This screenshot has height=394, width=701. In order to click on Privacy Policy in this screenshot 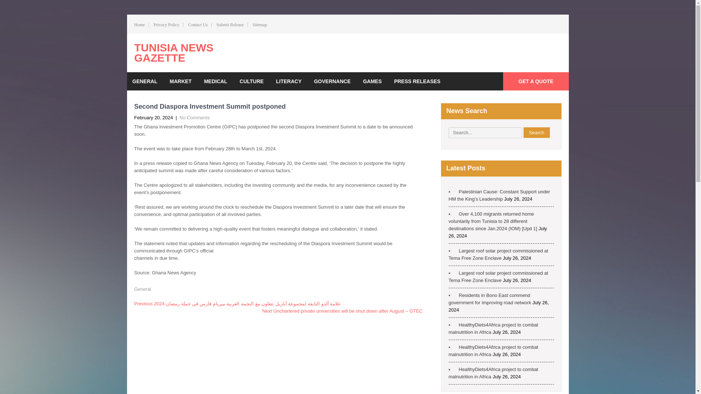, I will do `click(166, 25)`.